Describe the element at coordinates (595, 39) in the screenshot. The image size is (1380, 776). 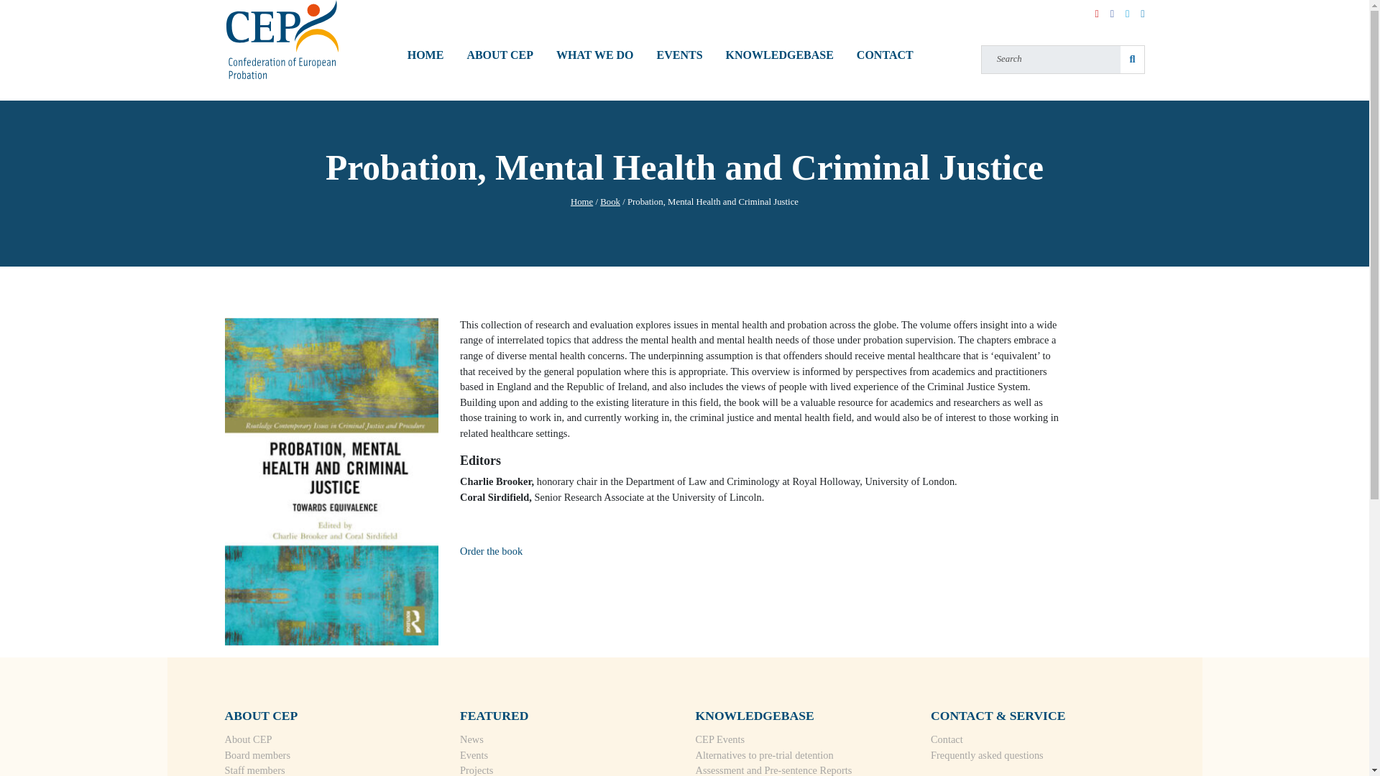
I see `WHAT WE DO` at that location.